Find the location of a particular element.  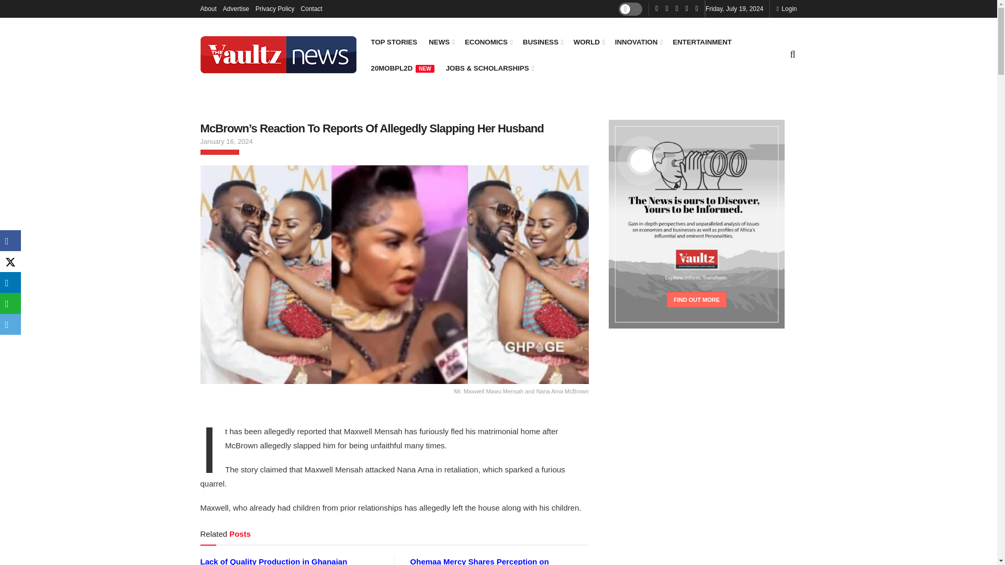

About is located at coordinates (208, 8).